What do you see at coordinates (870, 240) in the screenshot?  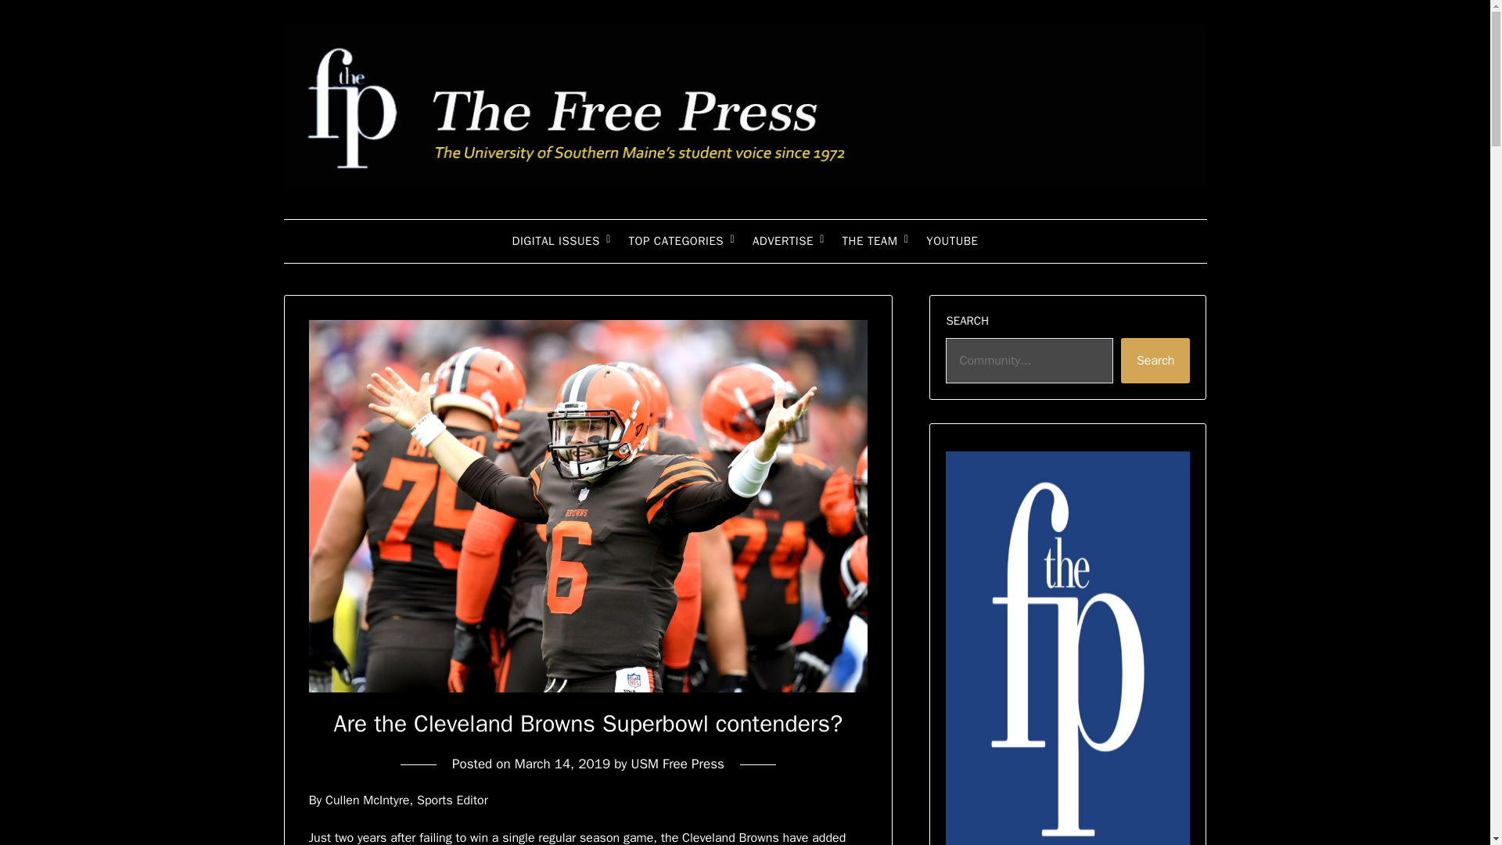 I see `THE TEAM` at bounding box center [870, 240].